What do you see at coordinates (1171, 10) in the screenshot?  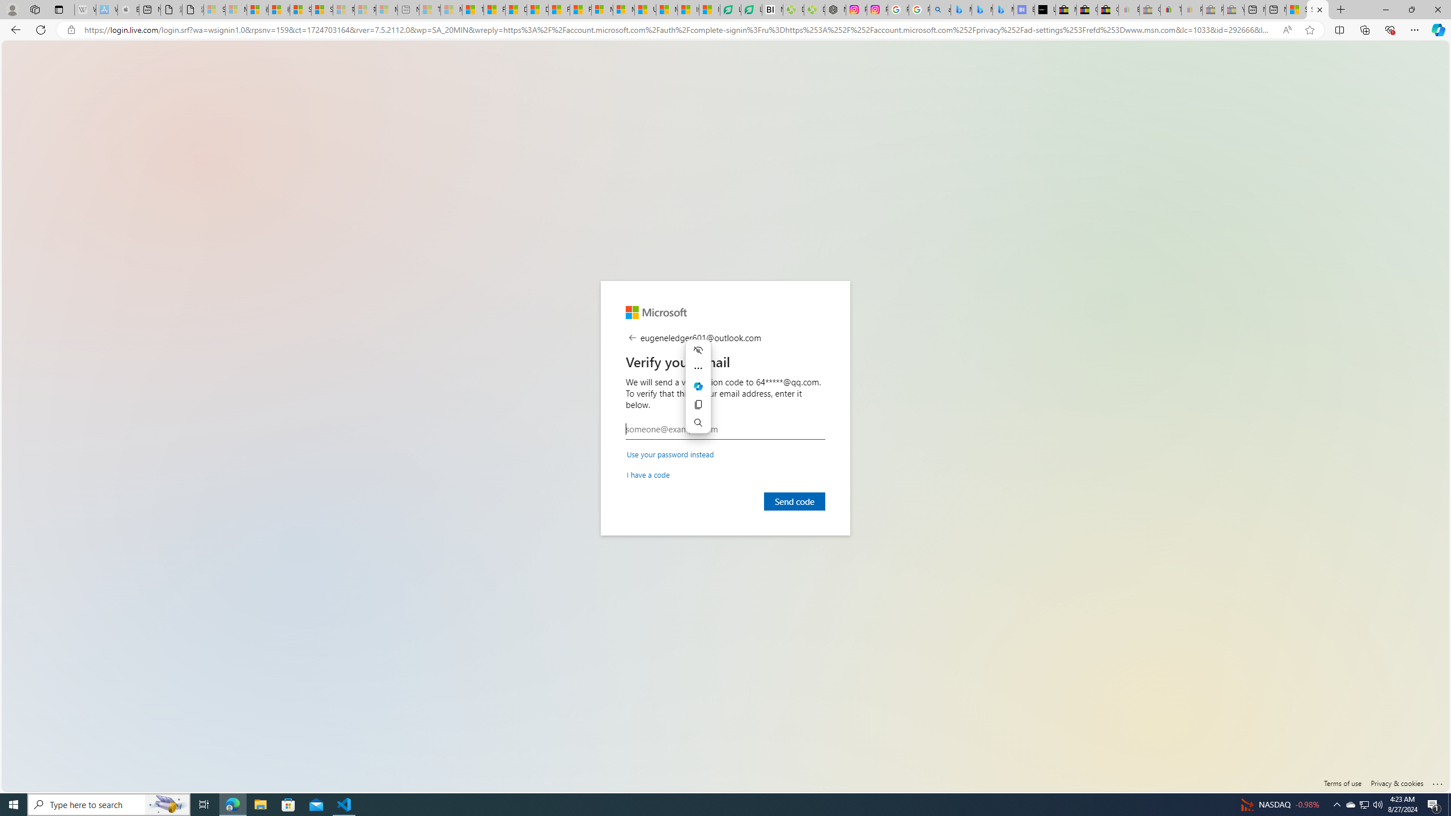 I see `Threats and offensive language policy | eBay` at bounding box center [1171, 10].